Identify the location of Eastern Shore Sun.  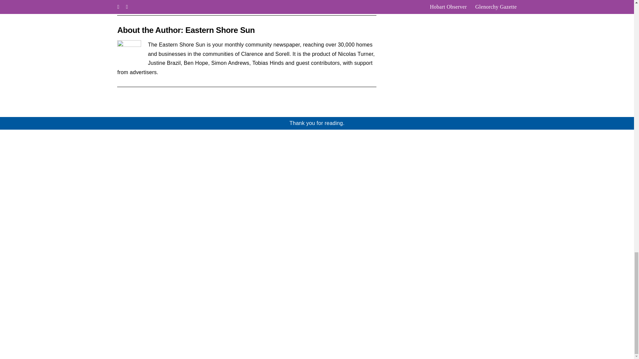
(220, 30).